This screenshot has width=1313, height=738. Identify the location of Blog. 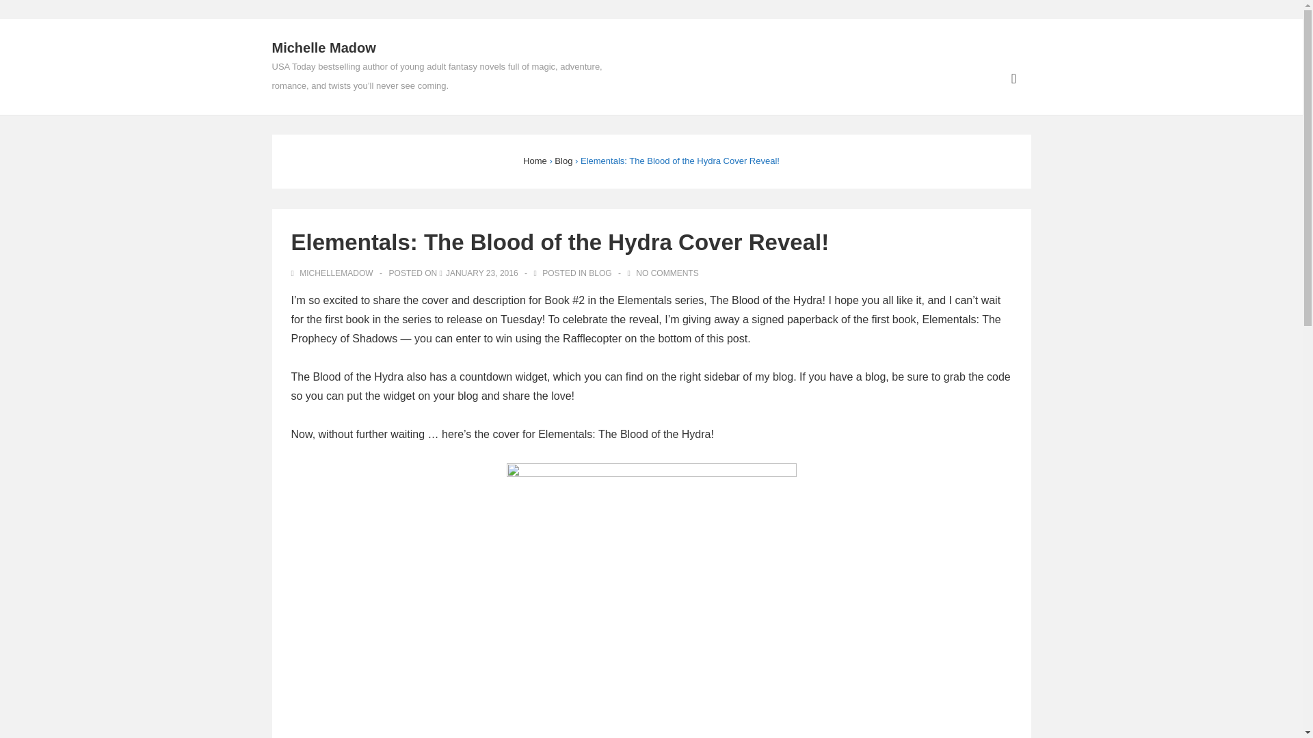
(563, 161).